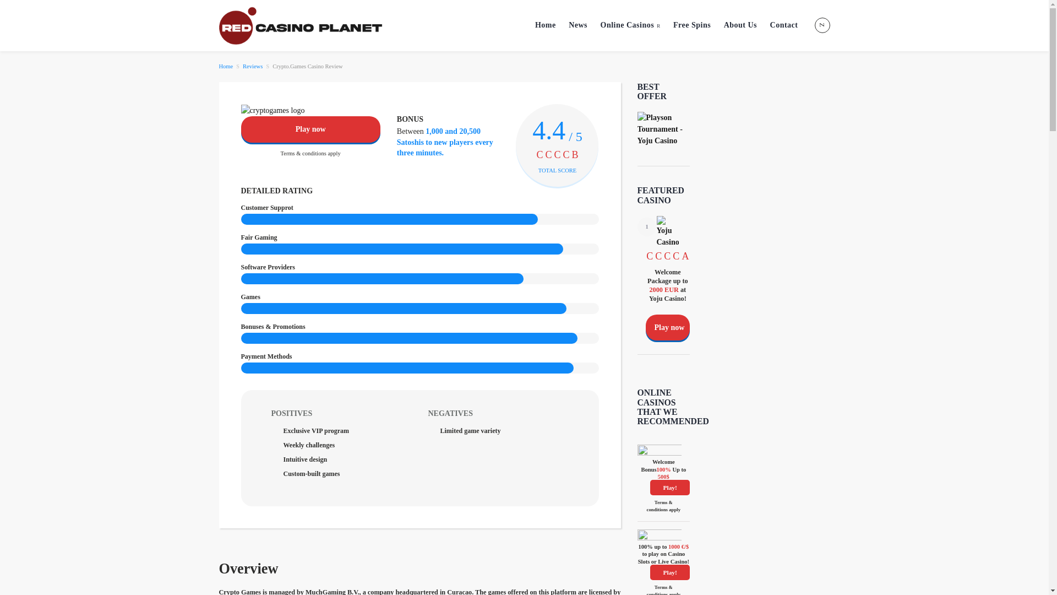 The width and height of the screenshot is (1057, 595). Describe the element at coordinates (226, 66) in the screenshot. I see `Home` at that location.